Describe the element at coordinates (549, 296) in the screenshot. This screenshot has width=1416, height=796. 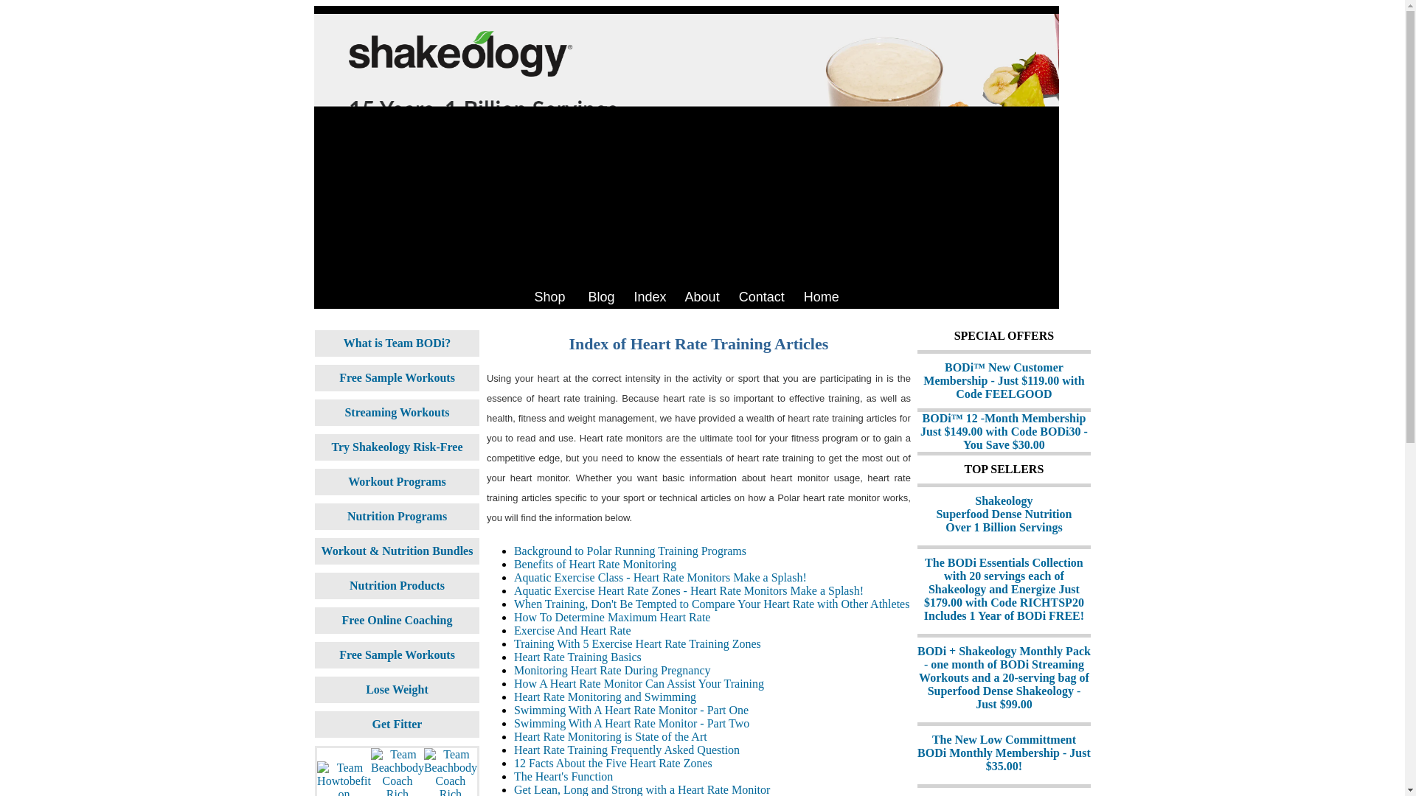
I see `Shop` at that location.